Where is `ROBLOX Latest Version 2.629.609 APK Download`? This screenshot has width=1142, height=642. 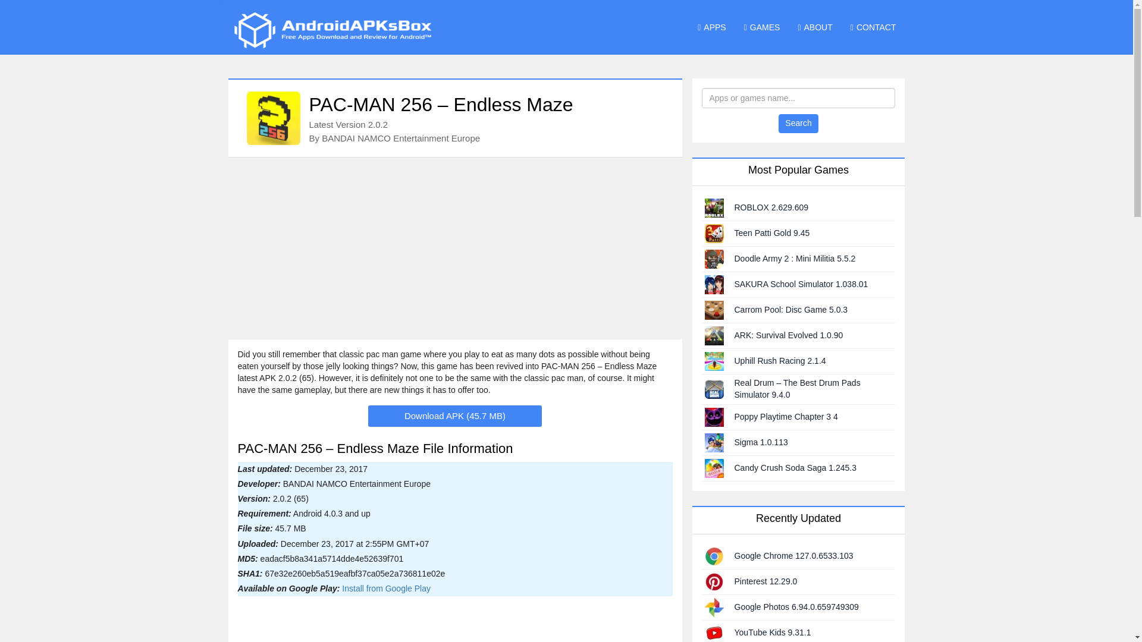
ROBLOX Latest Version 2.629.609 APK Download is located at coordinates (714, 207).